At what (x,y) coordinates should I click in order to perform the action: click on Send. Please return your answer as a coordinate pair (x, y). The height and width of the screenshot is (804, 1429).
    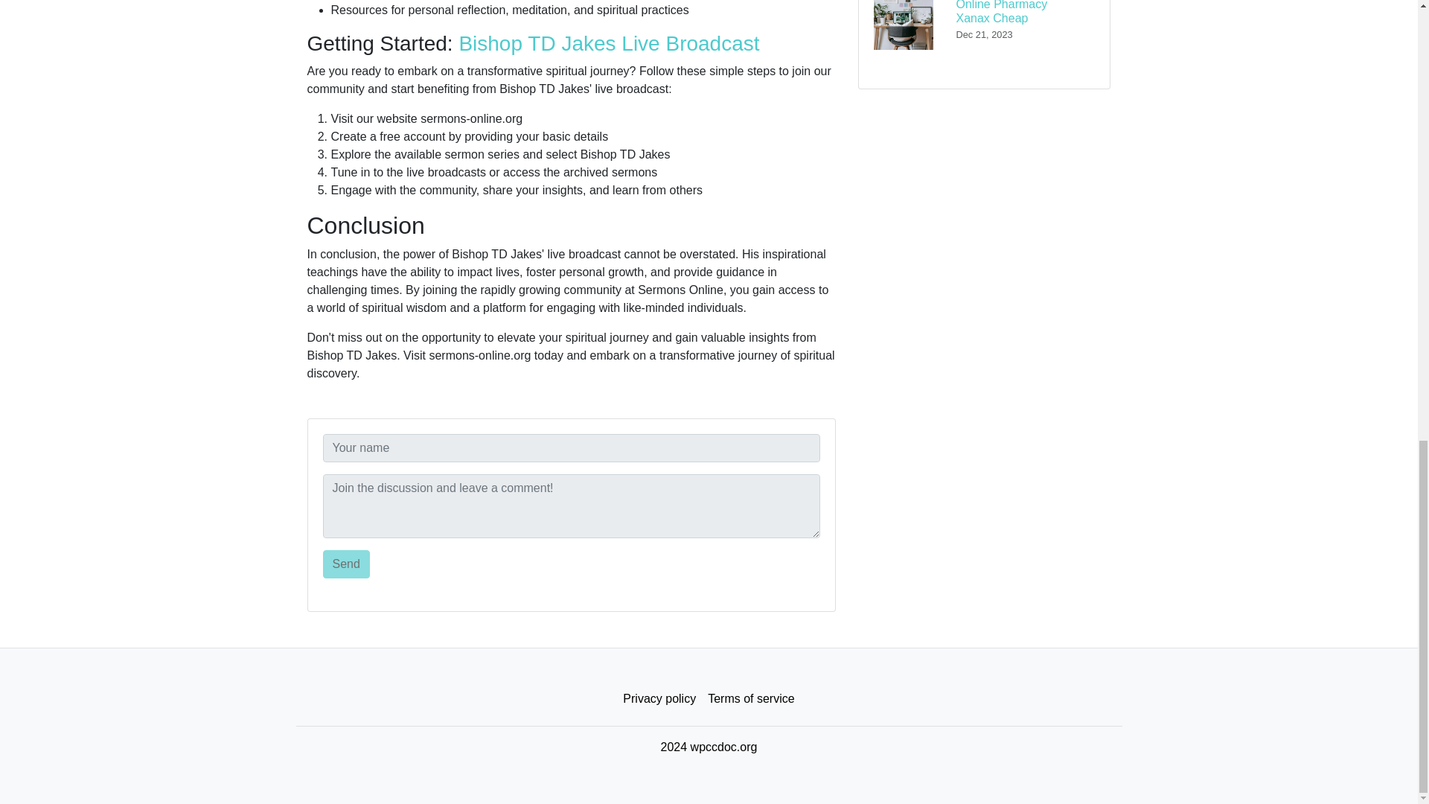
    Looking at the image, I should click on (346, 564).